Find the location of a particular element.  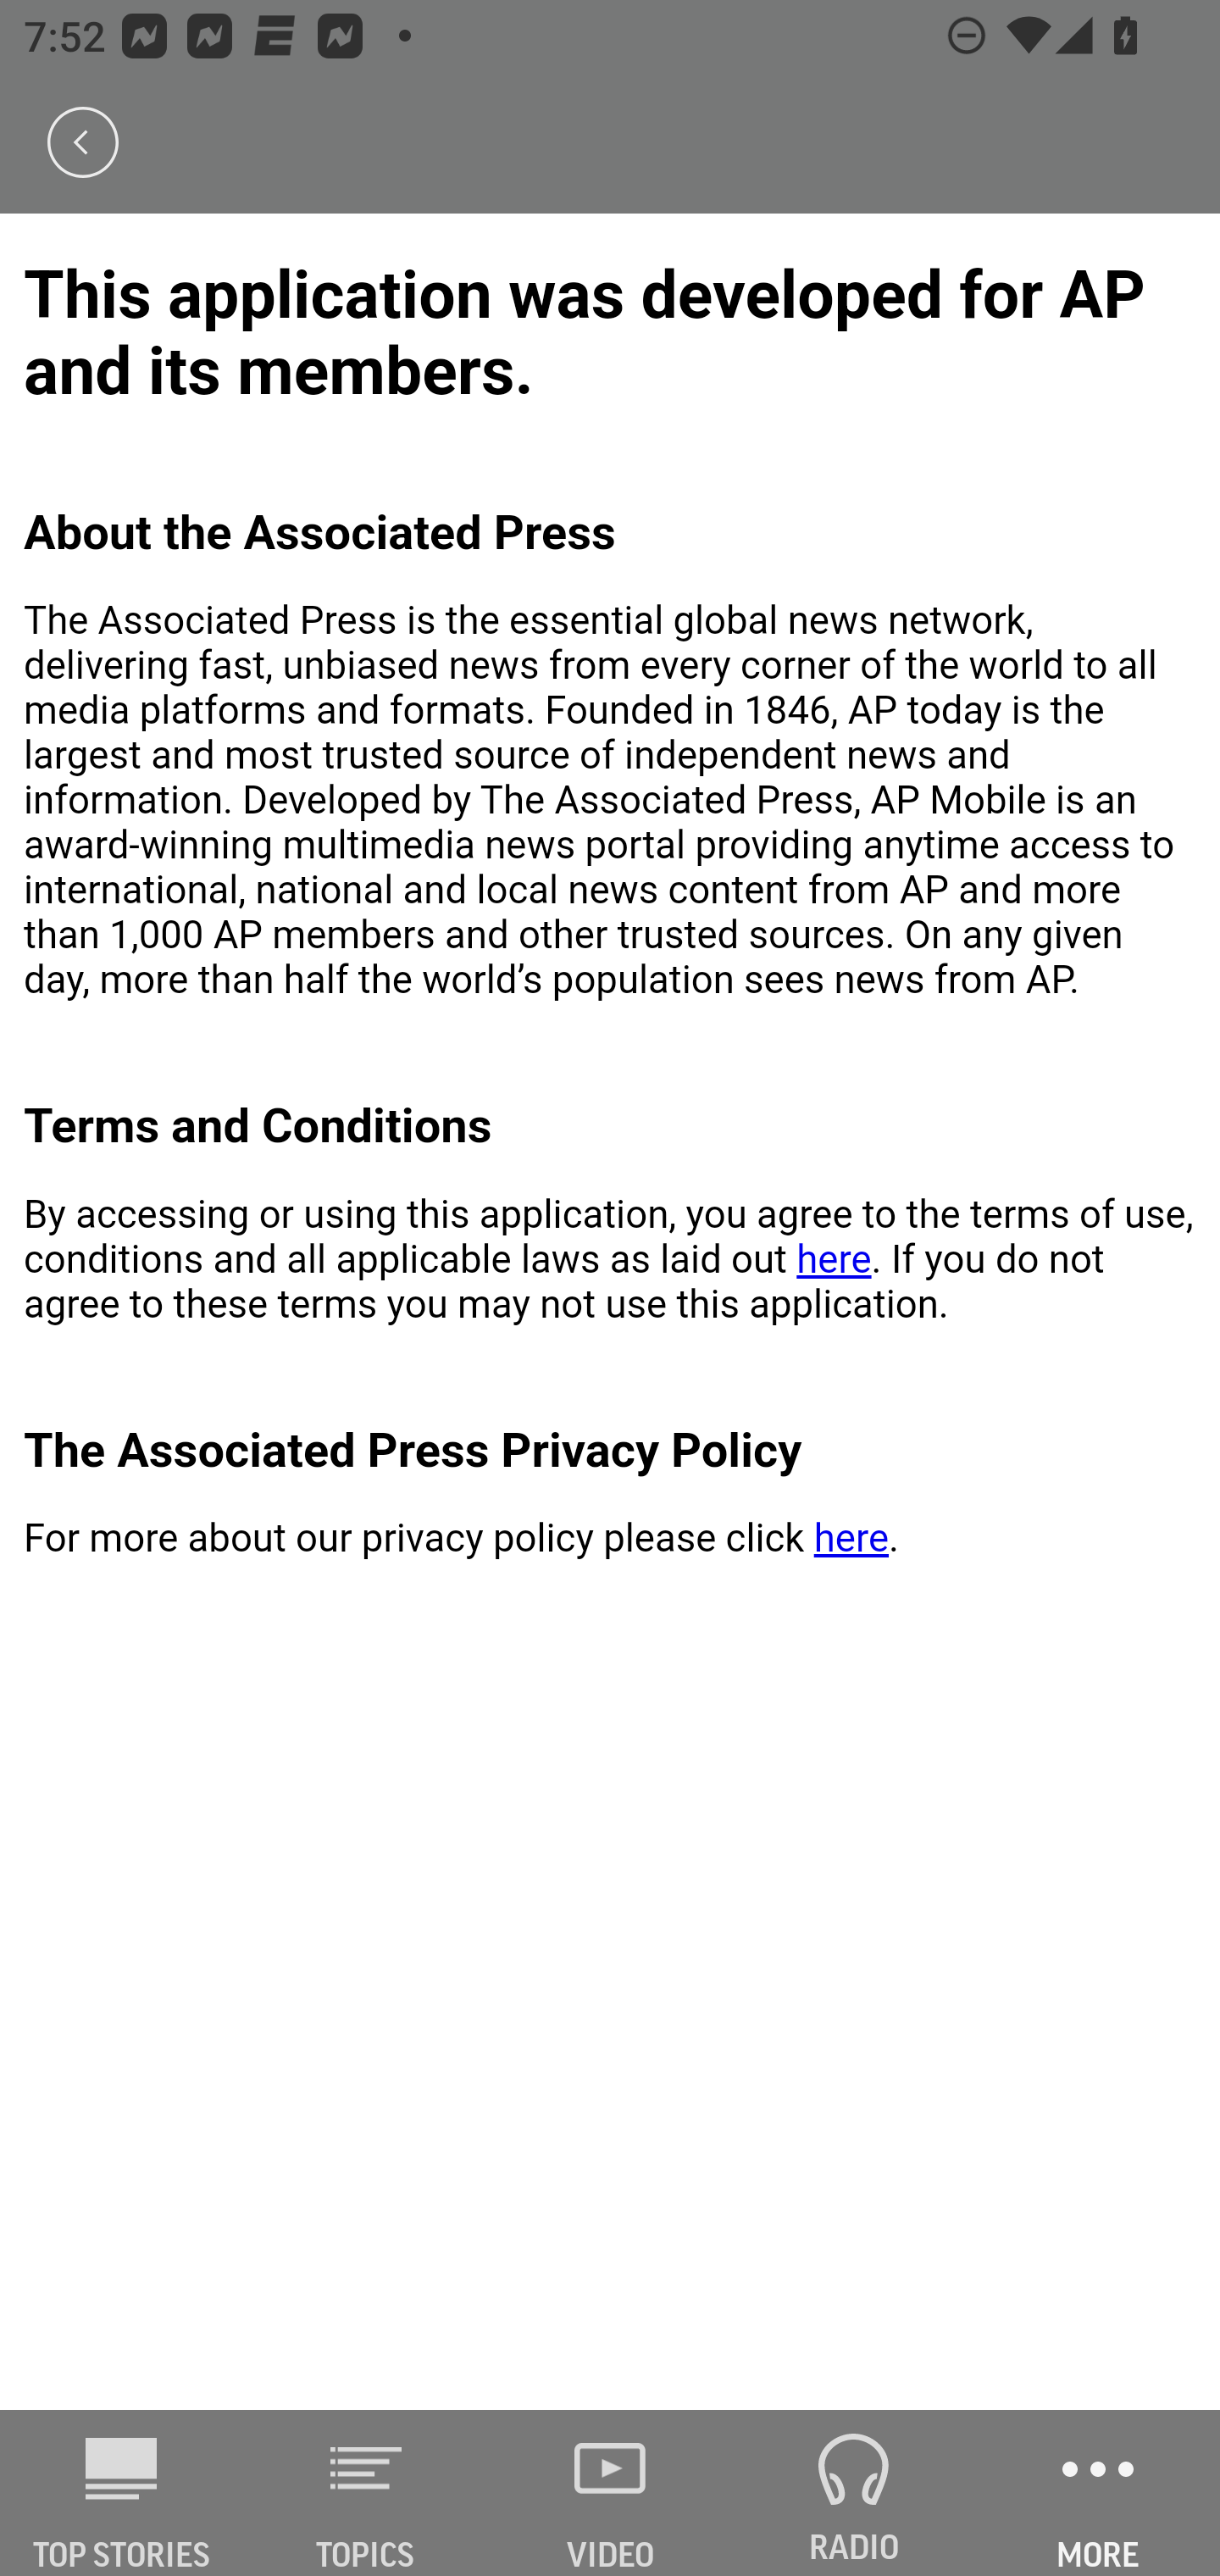

here is located at coordinates (851, 1539).